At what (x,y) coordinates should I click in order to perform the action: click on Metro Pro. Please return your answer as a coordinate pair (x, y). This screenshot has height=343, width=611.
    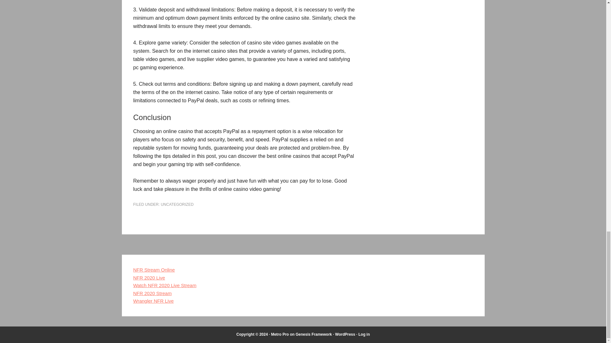
    Looking at the image, I should click on (280, 334).